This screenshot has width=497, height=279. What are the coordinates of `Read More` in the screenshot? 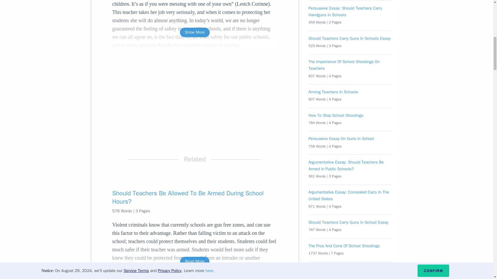 It's located at (195, 261).